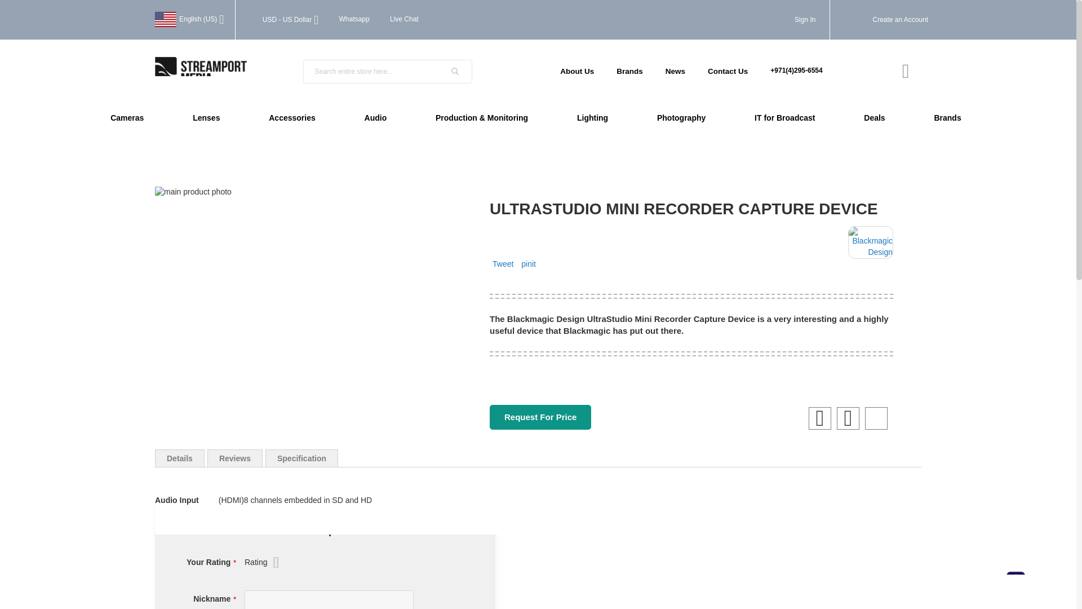 Image resolution: width=1082 pixels, height=609 pixels. What do you see at coordinates (675, 71) in the screenshot?
I see `News` at bounding box center [675, 71].